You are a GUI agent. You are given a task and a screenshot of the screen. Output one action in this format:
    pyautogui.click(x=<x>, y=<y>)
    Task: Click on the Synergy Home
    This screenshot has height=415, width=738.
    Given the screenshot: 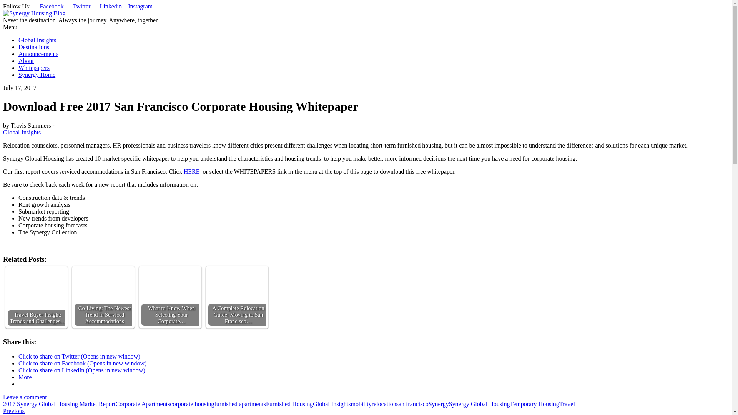 What is the action you would take?
    pyautogui.click(x=37, y=75)
    